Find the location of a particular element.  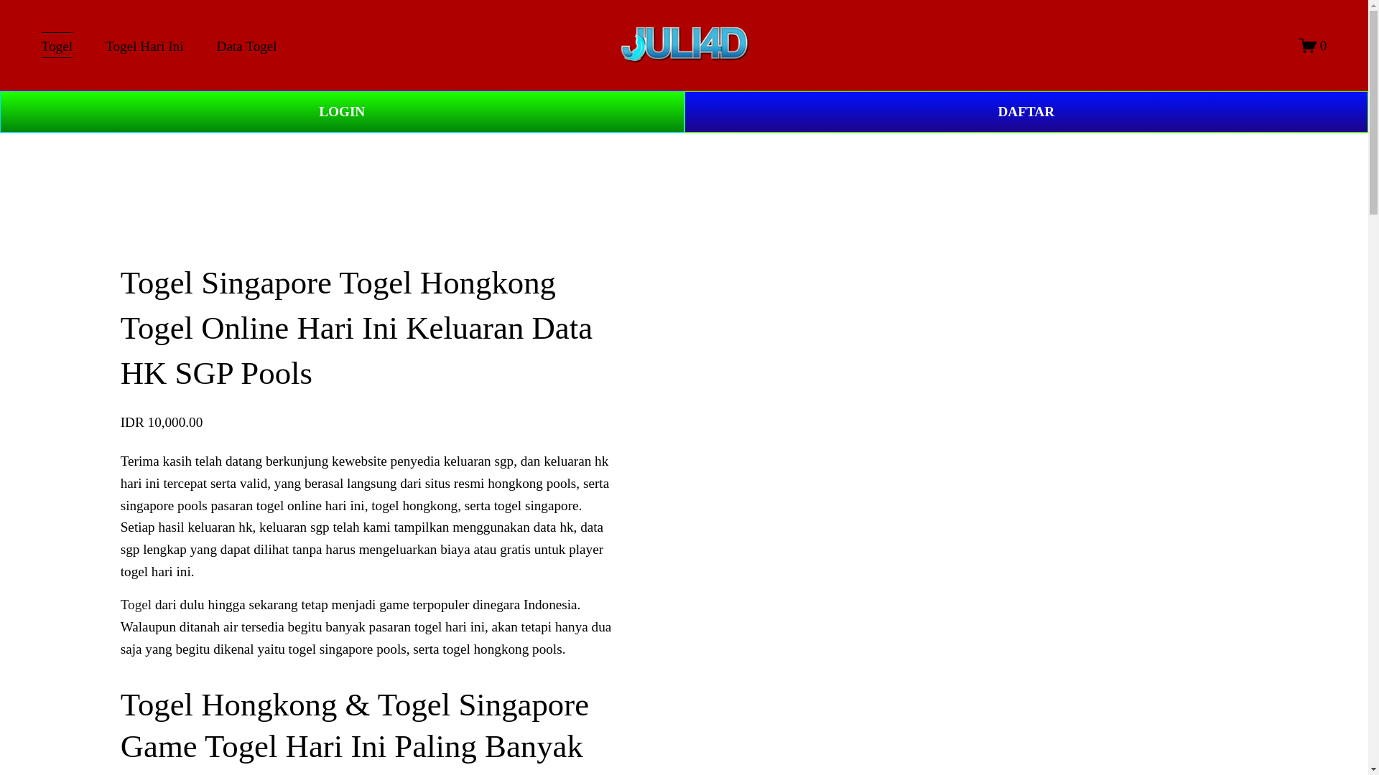

0 is located at coordinates (1313, 44).